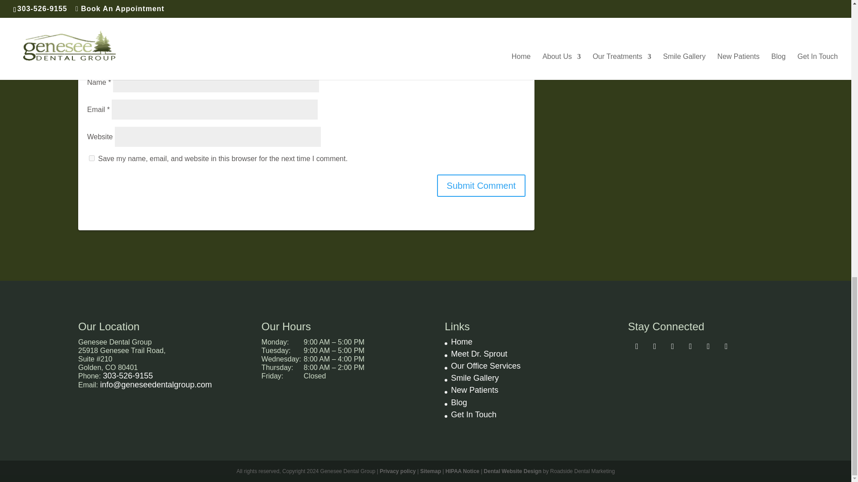  I want to click on Meet Dr. Sprout, so click(479, 354).